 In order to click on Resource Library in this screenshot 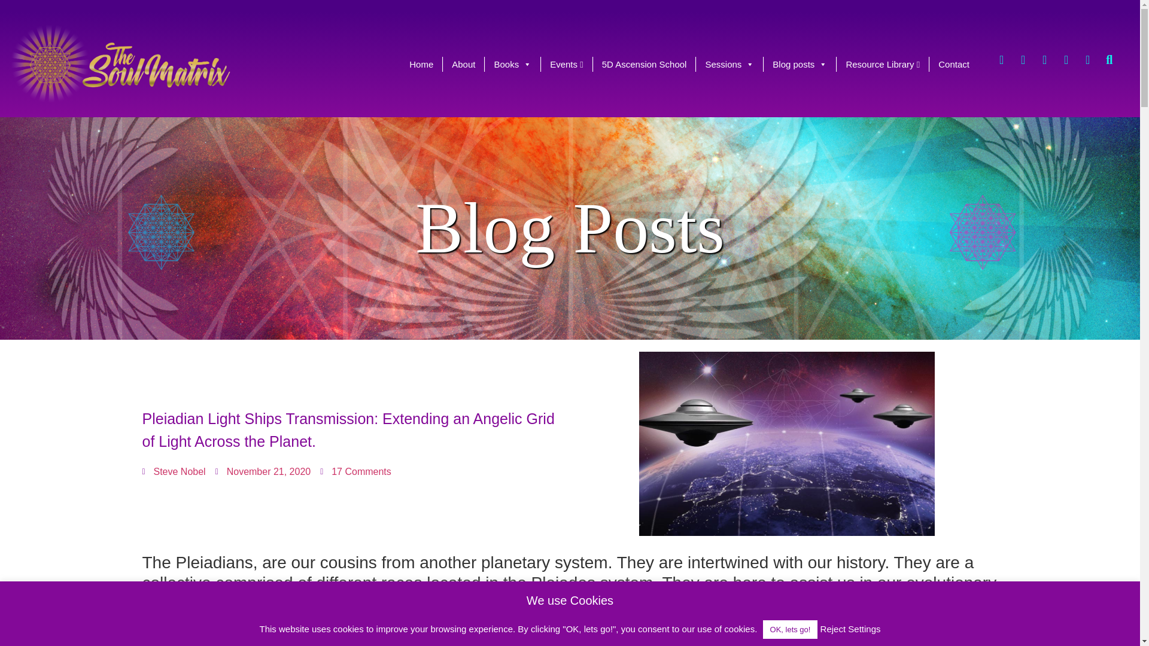, I will do `click(882, 64)`.